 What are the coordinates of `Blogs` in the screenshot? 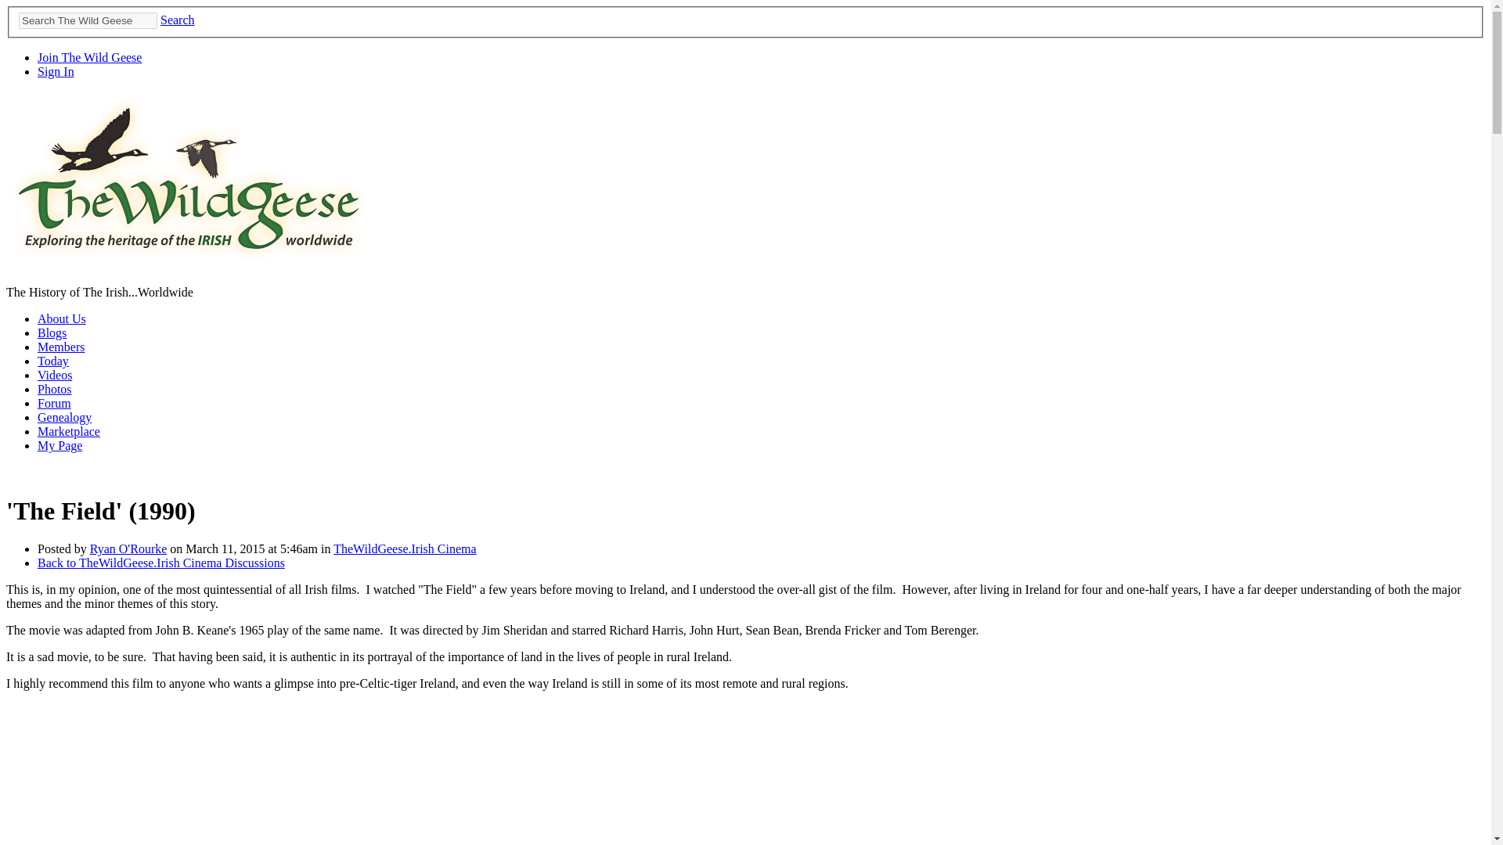 It's located at (52, 333).